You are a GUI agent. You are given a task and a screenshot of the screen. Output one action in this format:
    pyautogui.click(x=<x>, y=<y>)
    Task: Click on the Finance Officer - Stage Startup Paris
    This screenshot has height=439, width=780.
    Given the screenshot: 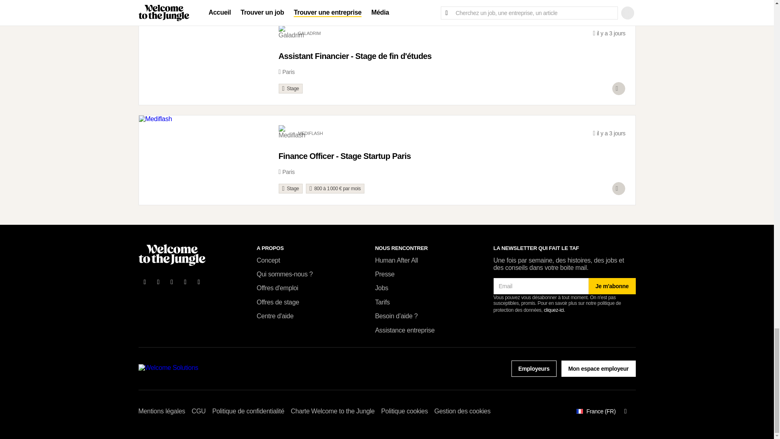 What is the action you would take?
    pyautogui.click(x=452, y=159)
    